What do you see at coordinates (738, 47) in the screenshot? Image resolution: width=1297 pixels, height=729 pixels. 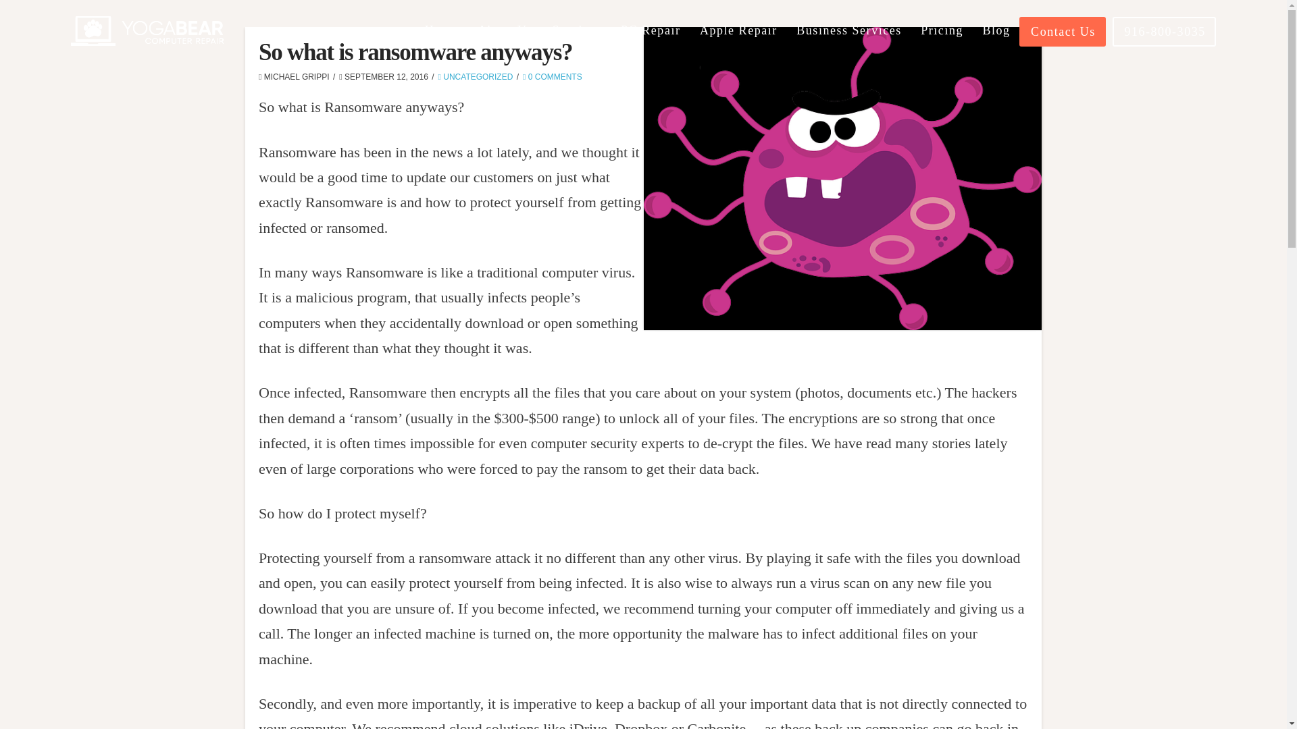 I see `Apple Repair` at bounding box center [738, 47].